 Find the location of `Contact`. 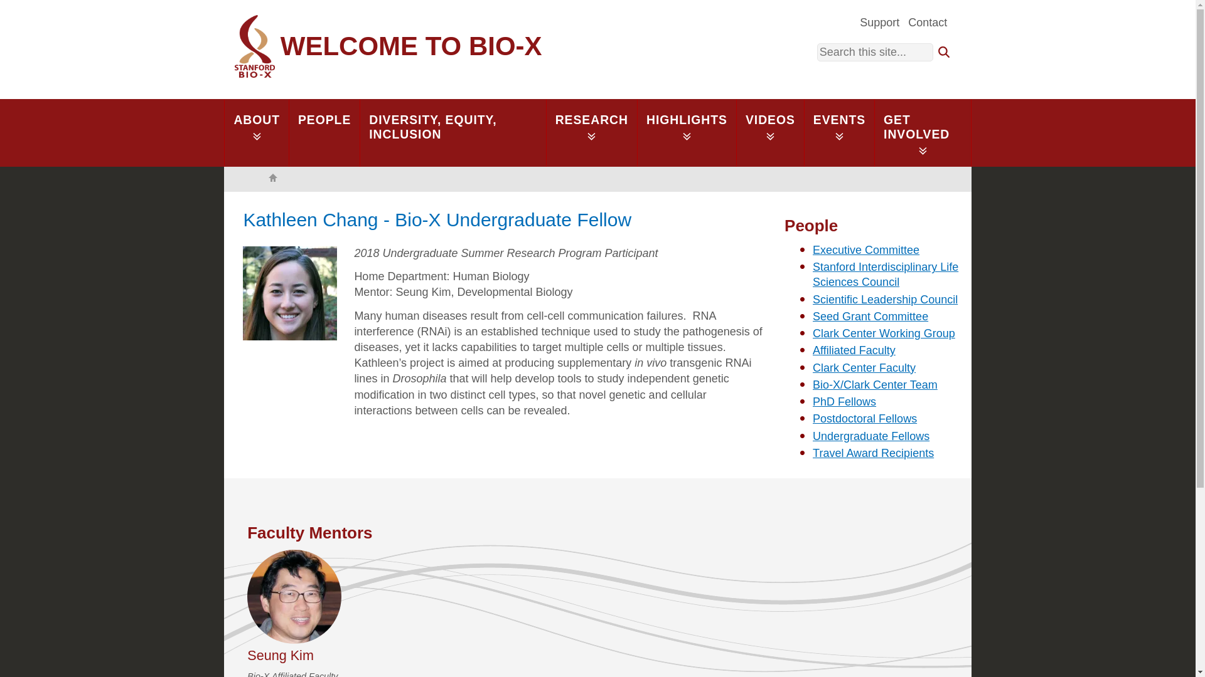

Contact is located at coordinates (928, 21).